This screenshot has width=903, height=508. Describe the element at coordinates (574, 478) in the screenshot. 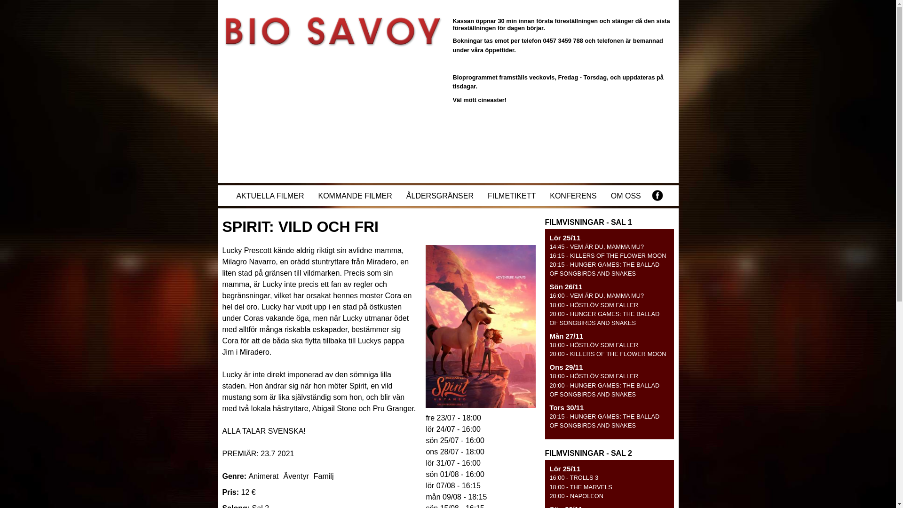

I see `16:00 - TROLLS 3` at that location.